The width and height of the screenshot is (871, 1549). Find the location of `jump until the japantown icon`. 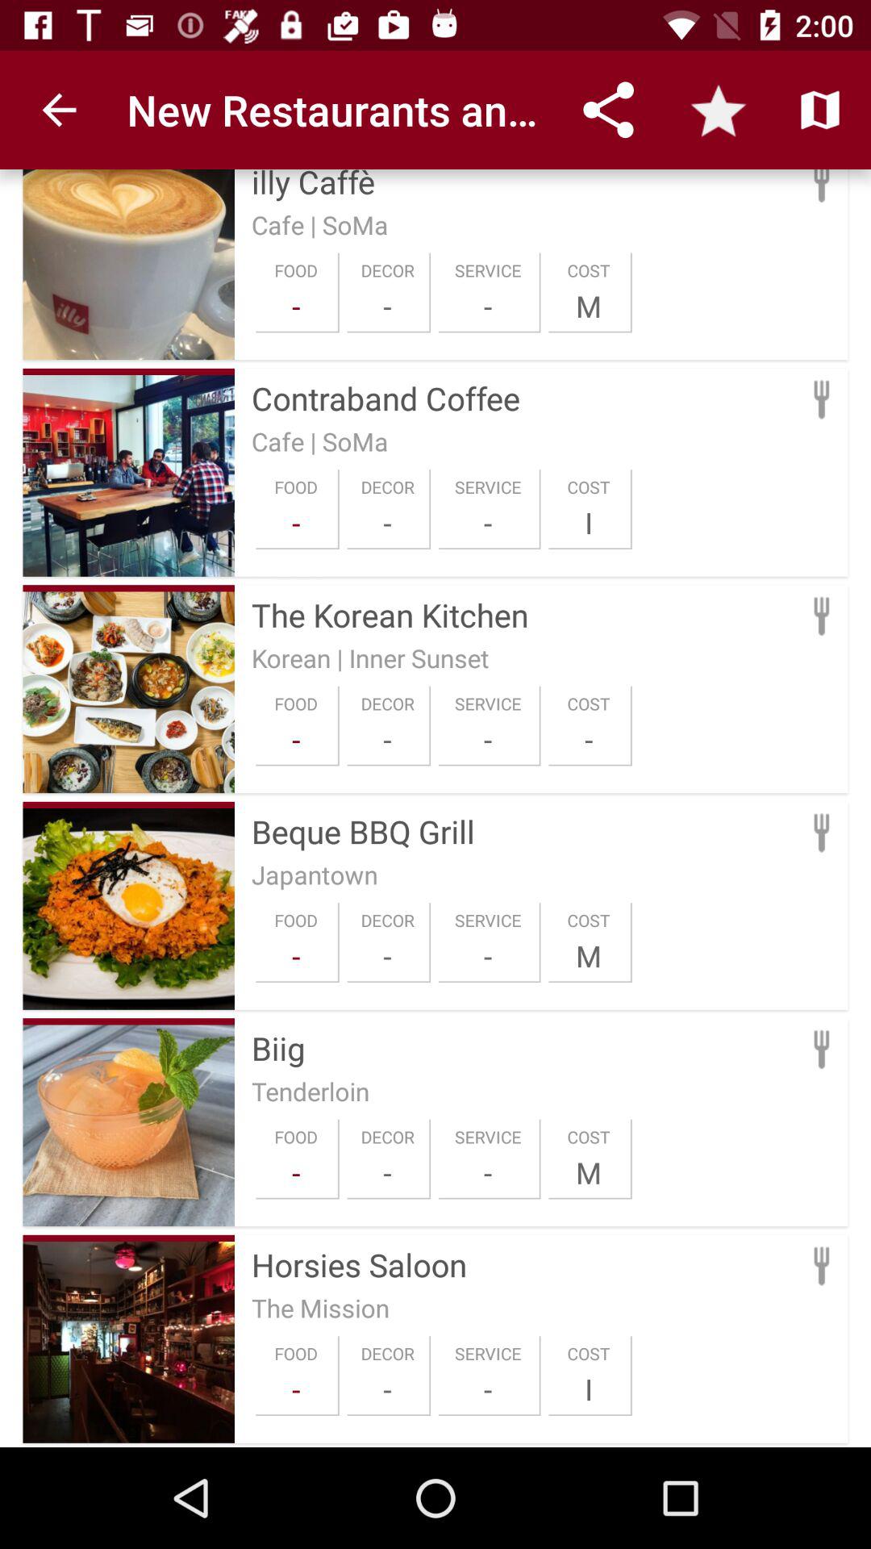

jump until the japantown icon is located at coordinates (315, 875).